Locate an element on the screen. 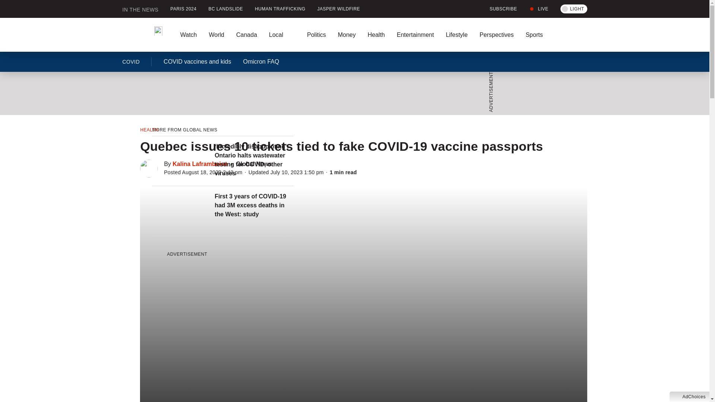 The height and width of the screenshot is (402, 715). Local is located at coordinates (282, 35).